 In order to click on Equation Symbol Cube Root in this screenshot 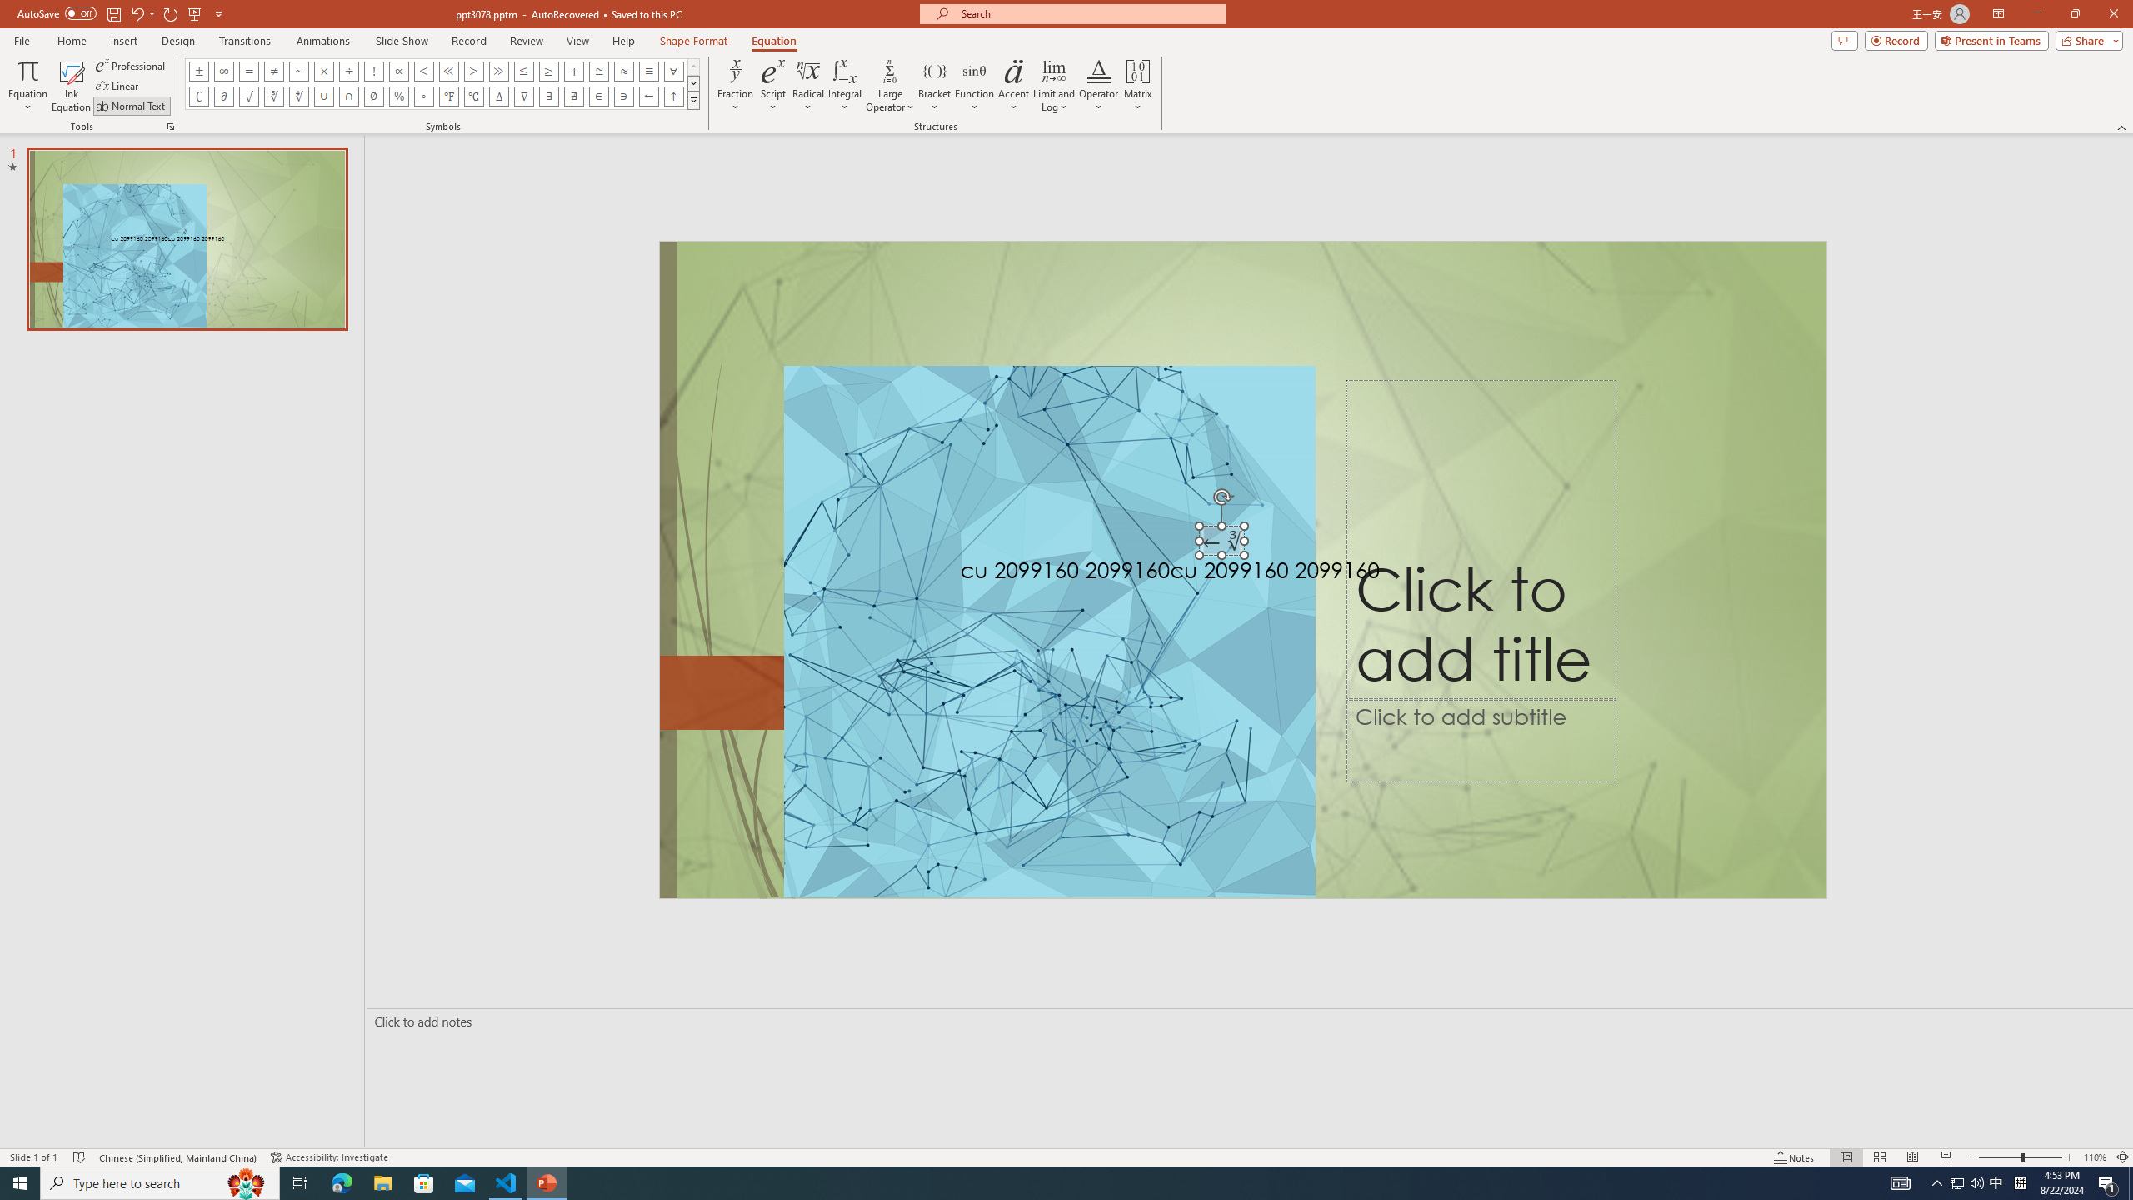, I will do `click(273, 97)`.